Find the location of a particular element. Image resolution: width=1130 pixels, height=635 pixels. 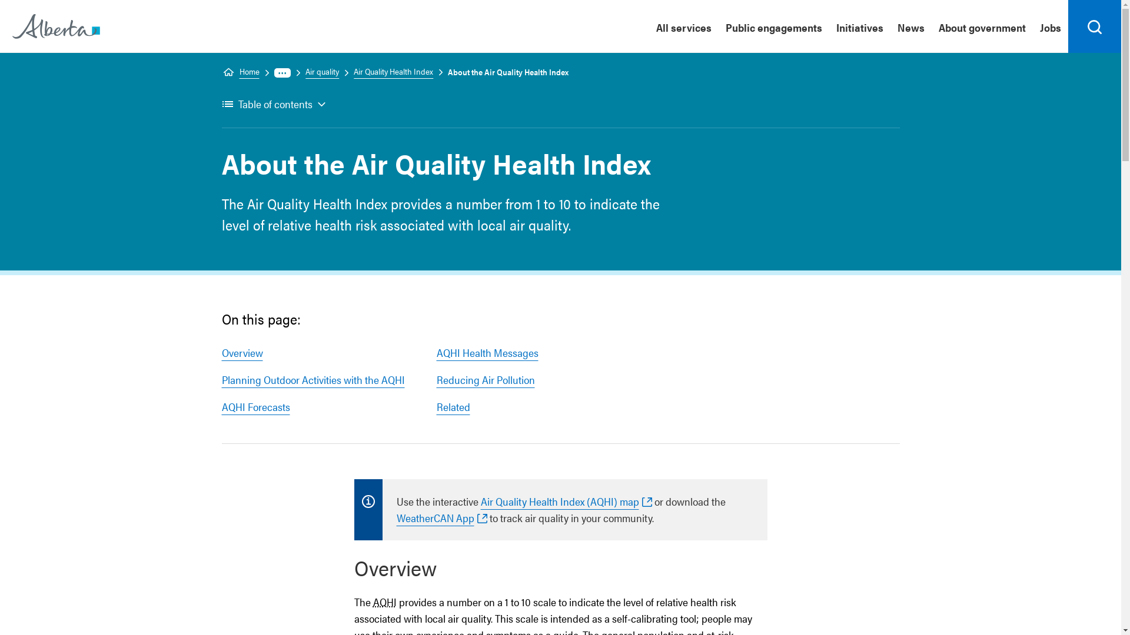

All services is located at coordinates (684, 26).